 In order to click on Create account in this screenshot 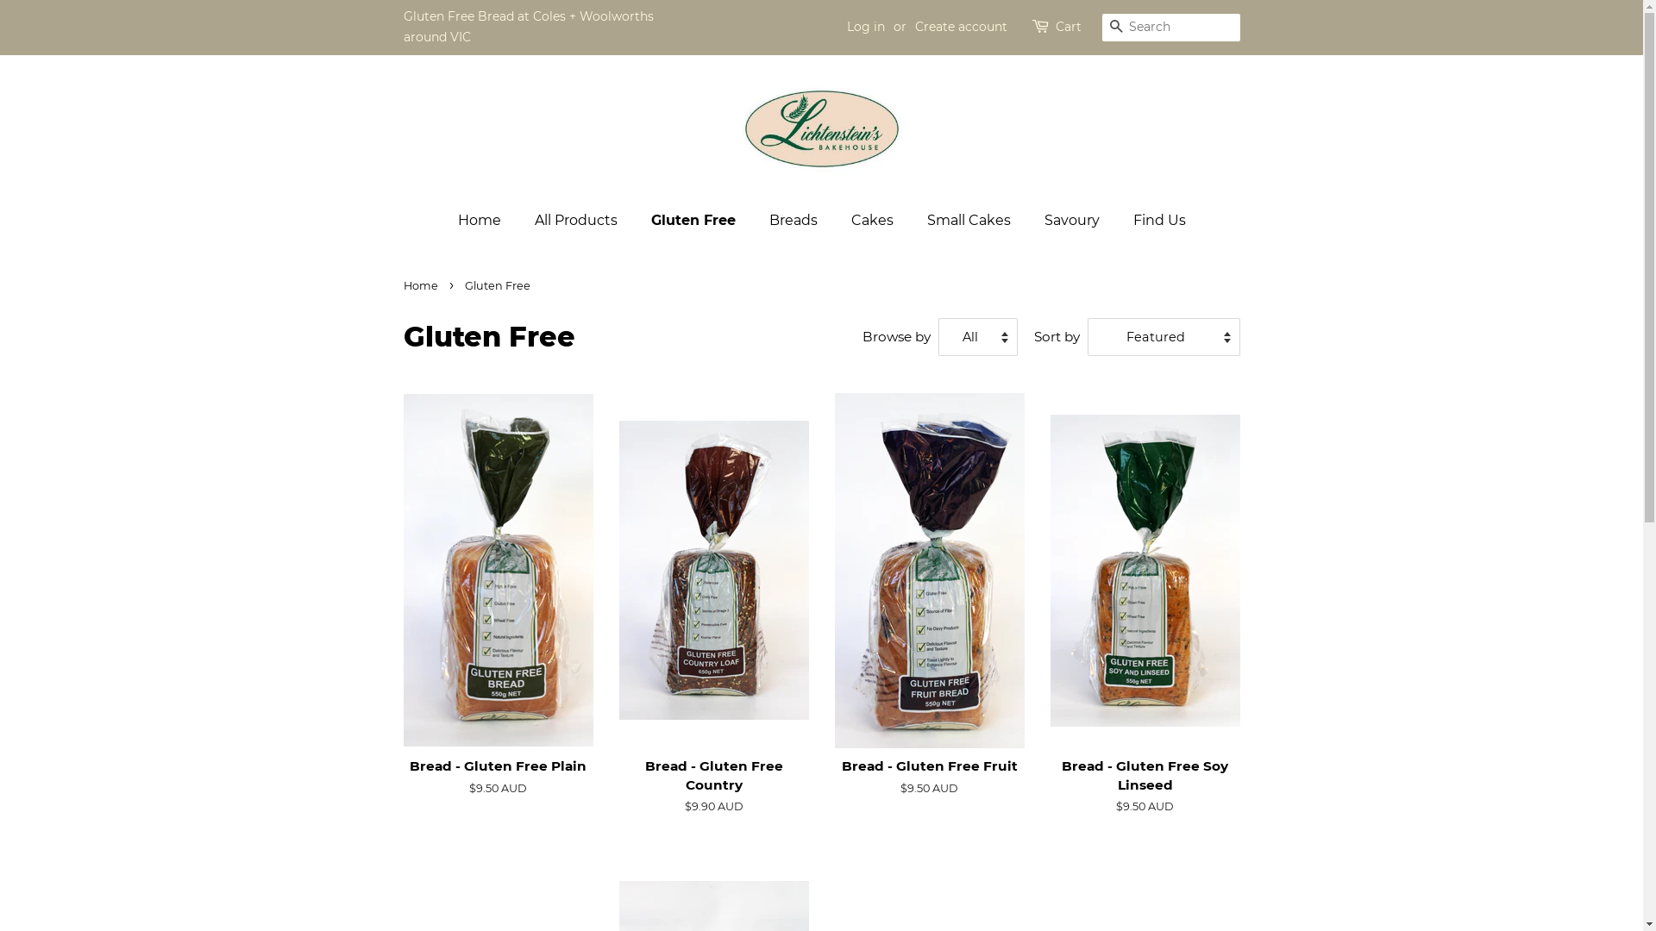, I will do `click(961, 27)`.